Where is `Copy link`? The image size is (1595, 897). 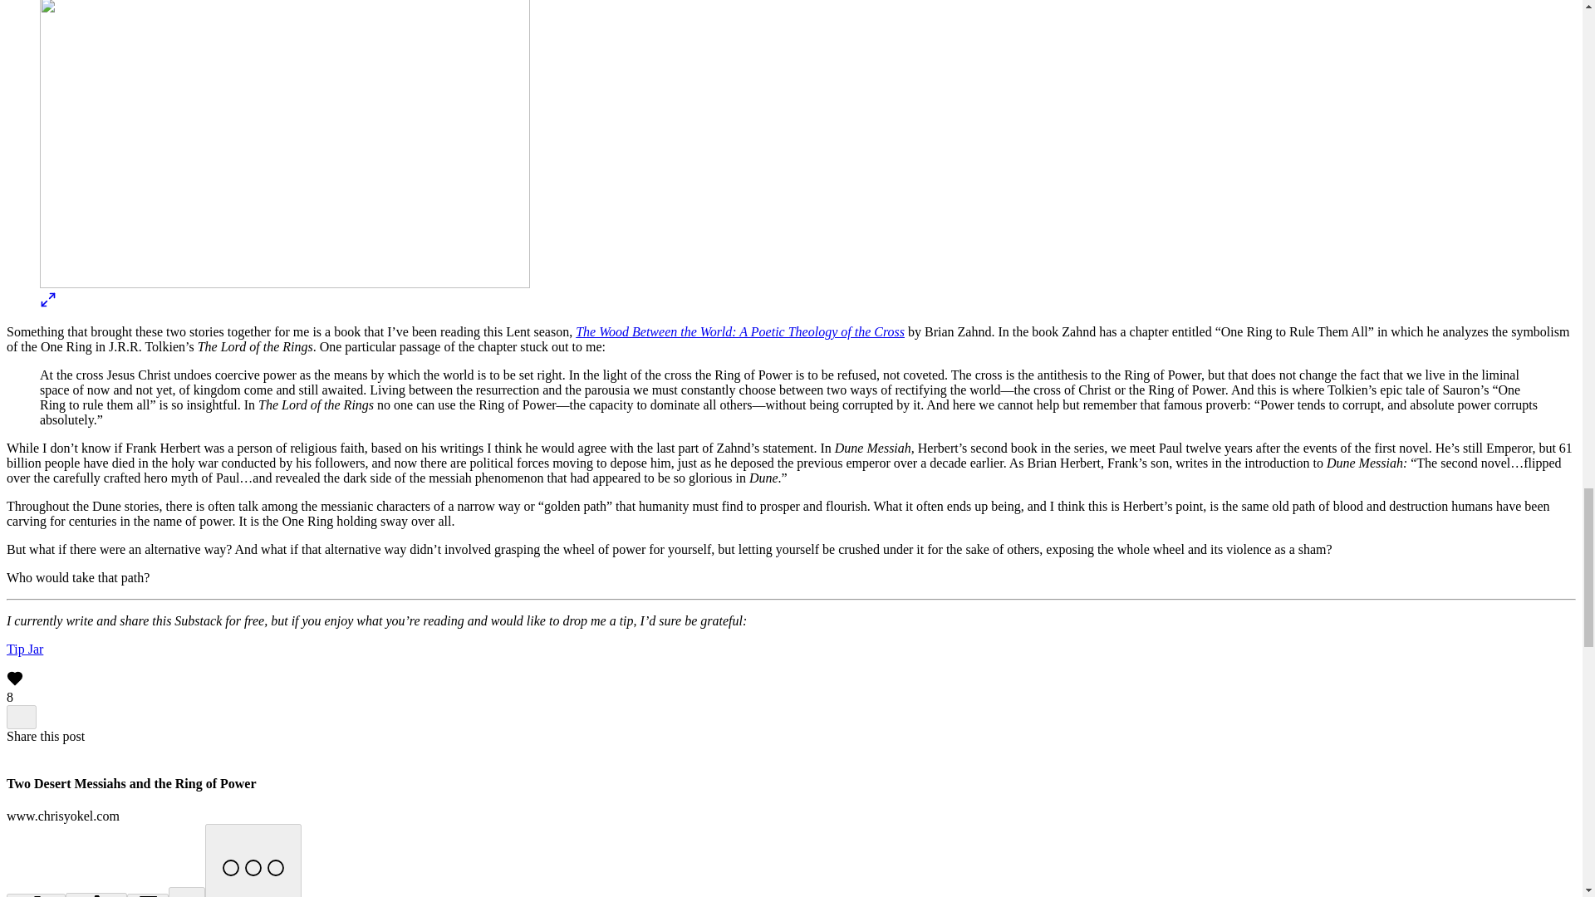
Copy link is located at coordinates (35, 895).